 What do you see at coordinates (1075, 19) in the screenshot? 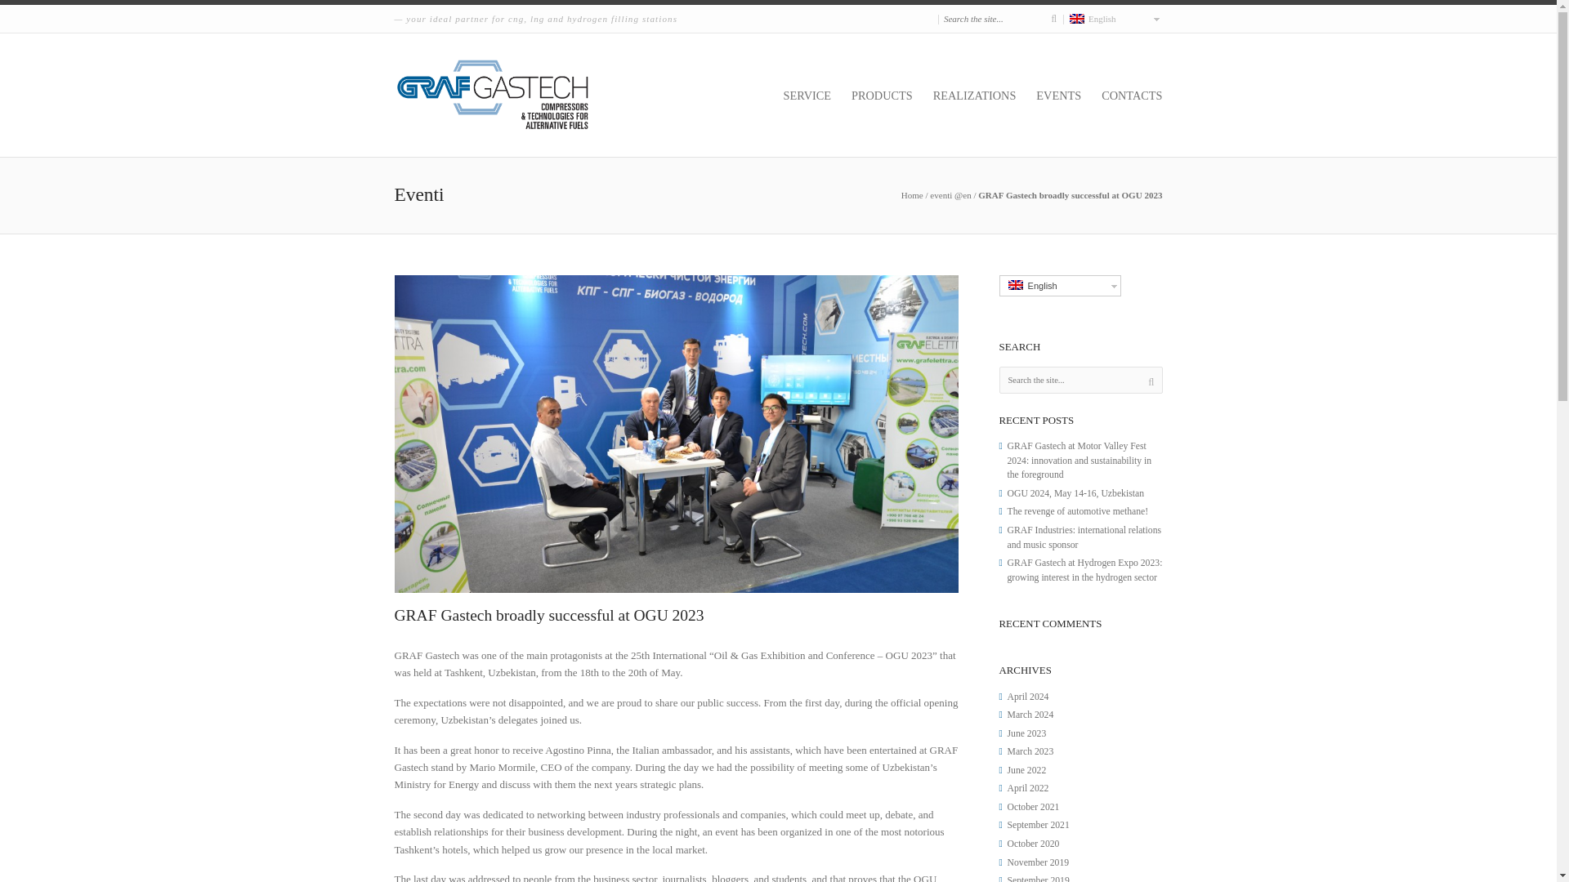
I see `English` at bounding box center [1075, 19].